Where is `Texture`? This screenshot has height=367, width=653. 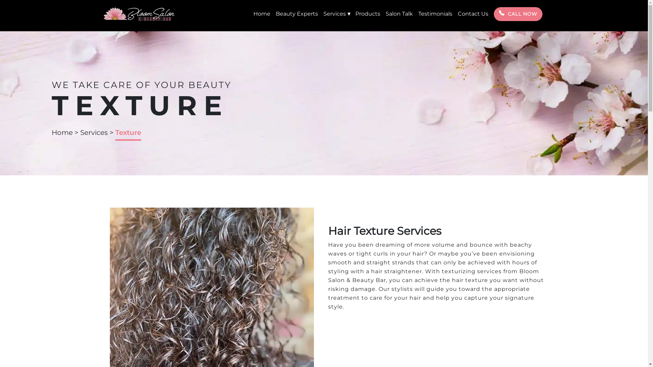 Texture is located at coordinates (212, 327).